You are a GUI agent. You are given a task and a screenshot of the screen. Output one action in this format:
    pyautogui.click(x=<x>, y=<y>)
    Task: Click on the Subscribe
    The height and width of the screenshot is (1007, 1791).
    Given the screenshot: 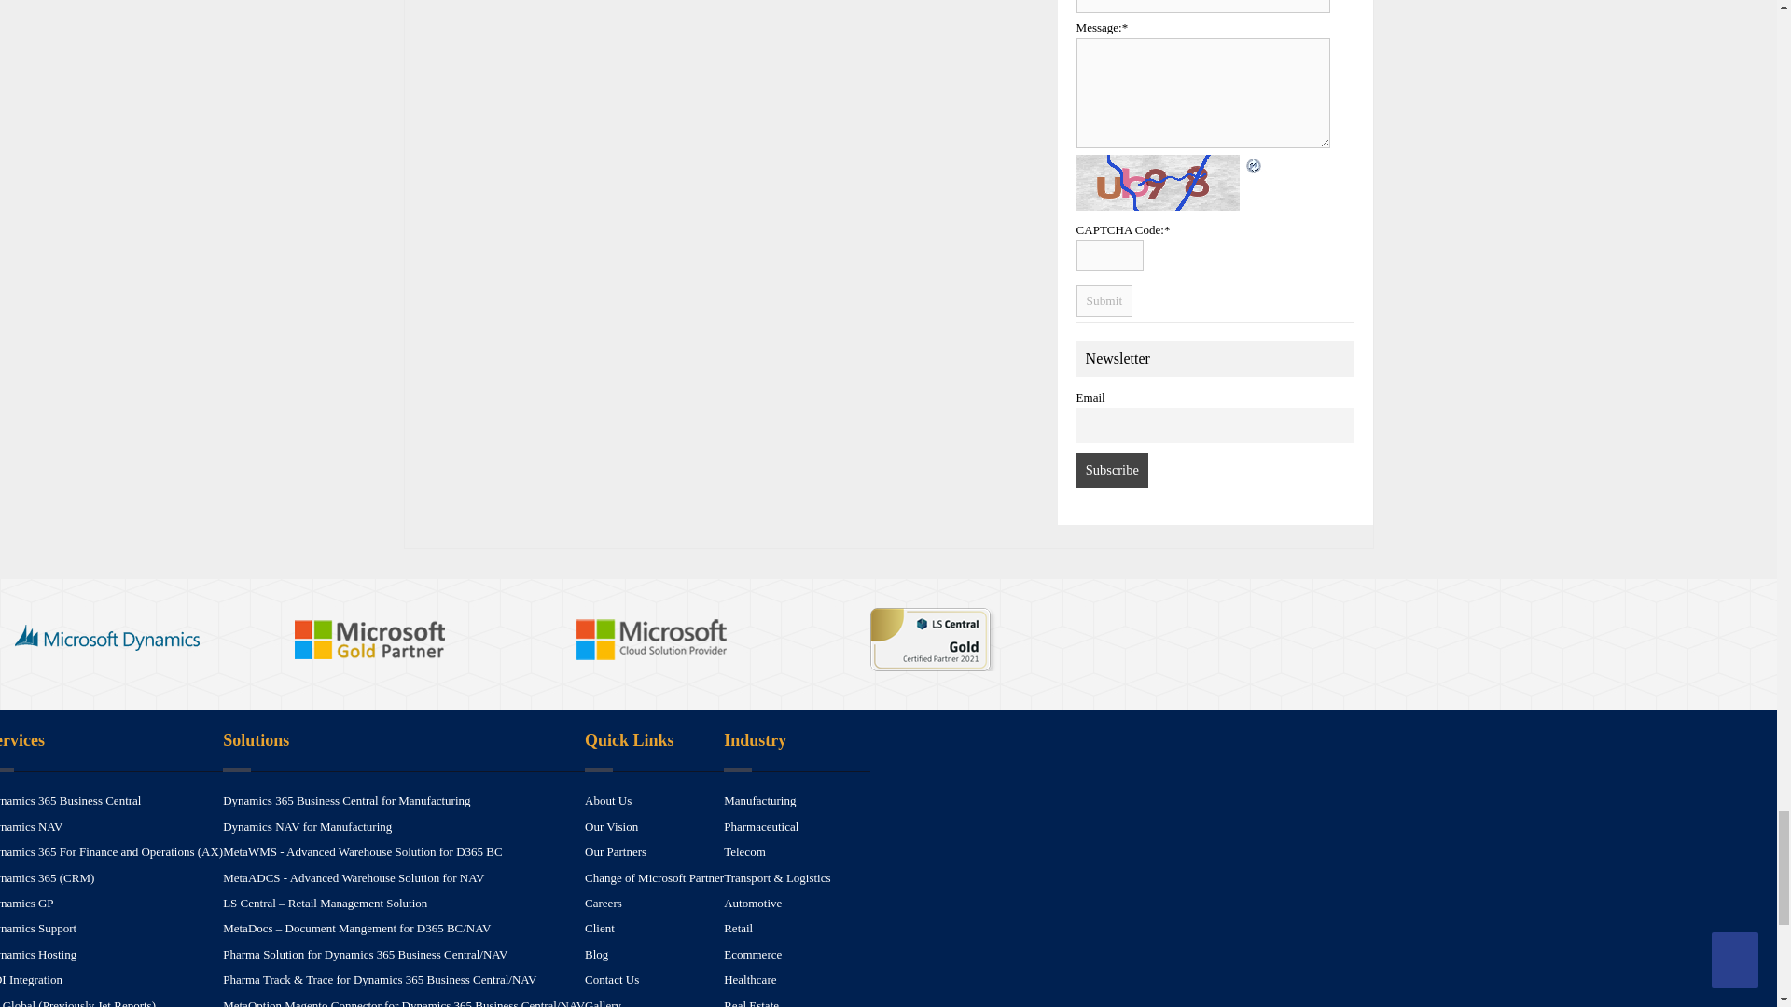 What is the action you would take?
    pyautogui.click(x=1112, y=470)
    